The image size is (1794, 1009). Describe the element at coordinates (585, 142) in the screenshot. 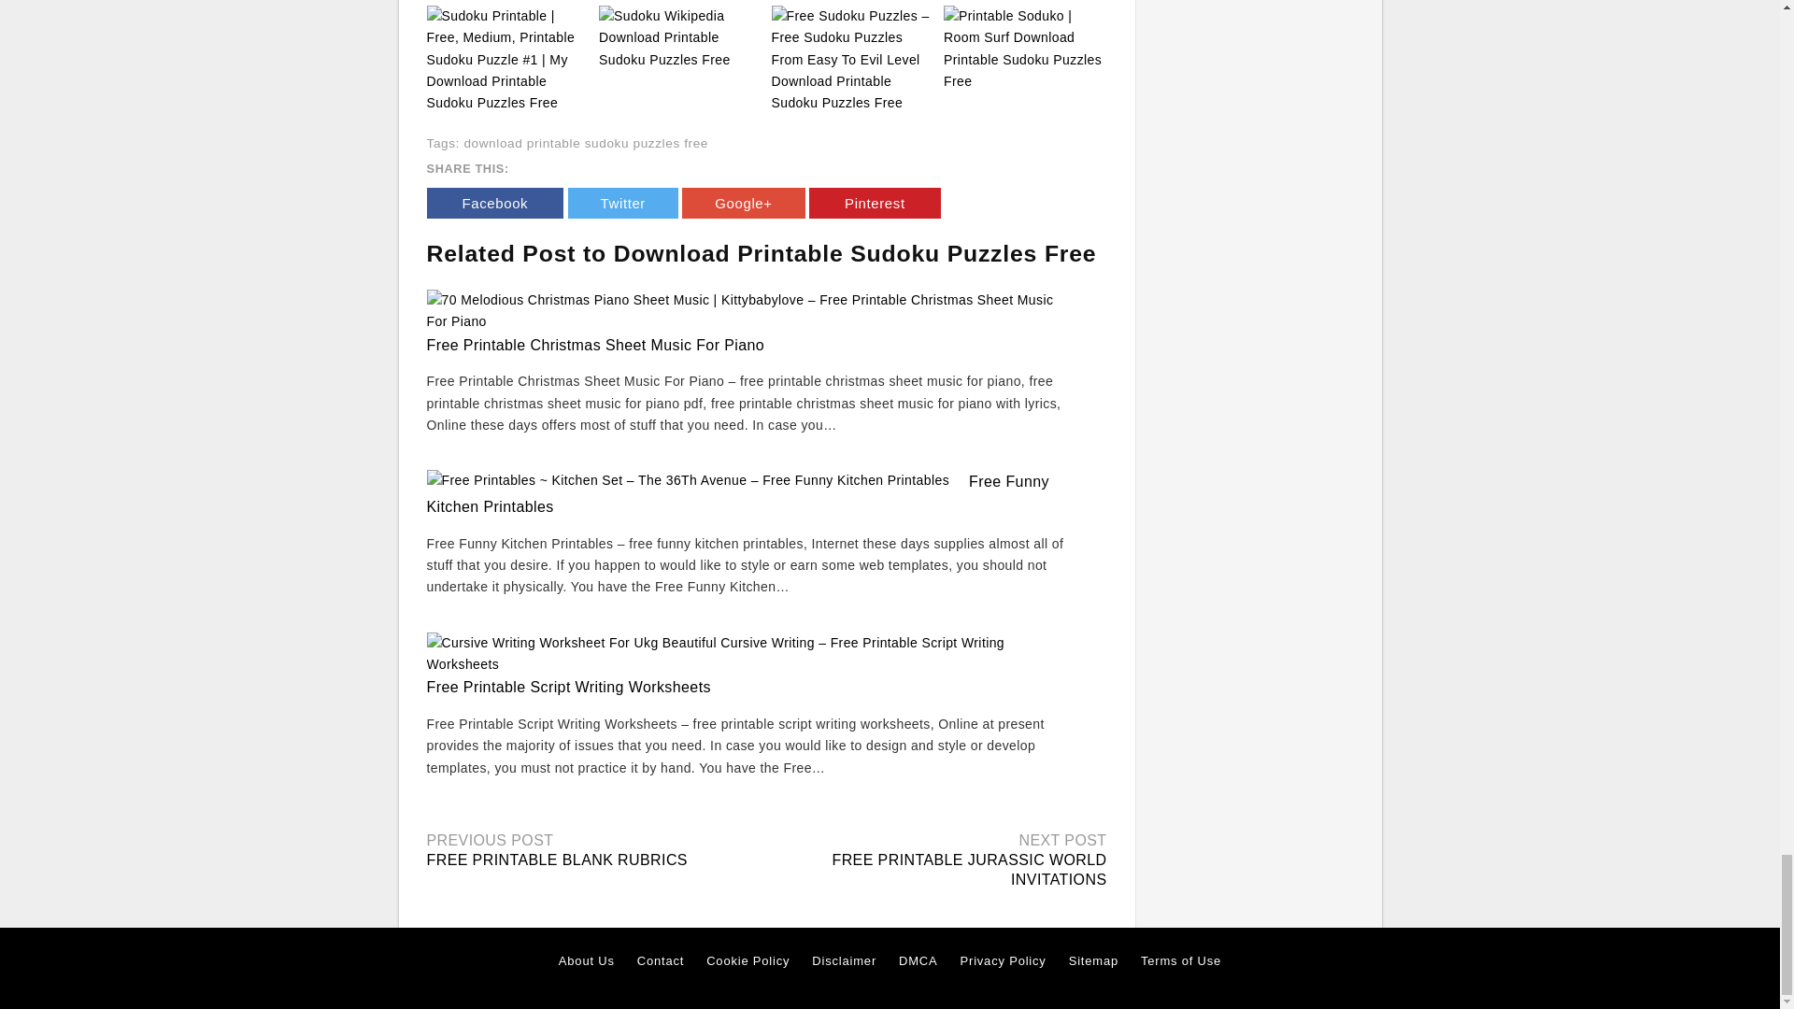

I see `download printable sudoku puzzles free` at that location.